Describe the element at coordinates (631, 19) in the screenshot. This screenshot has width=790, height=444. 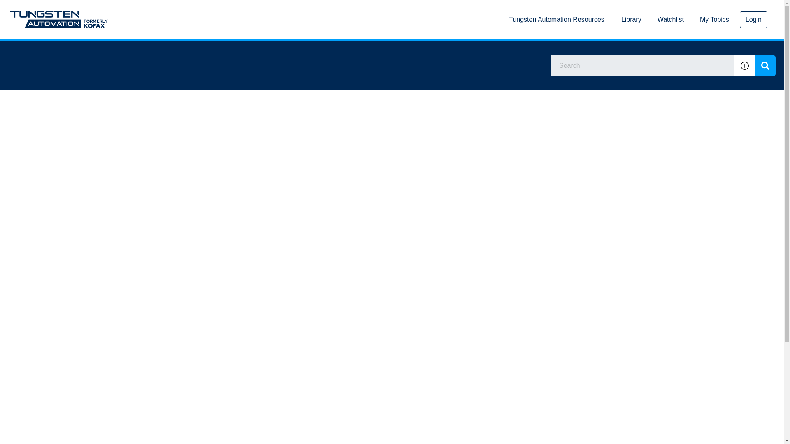
I see `Library` at that location.